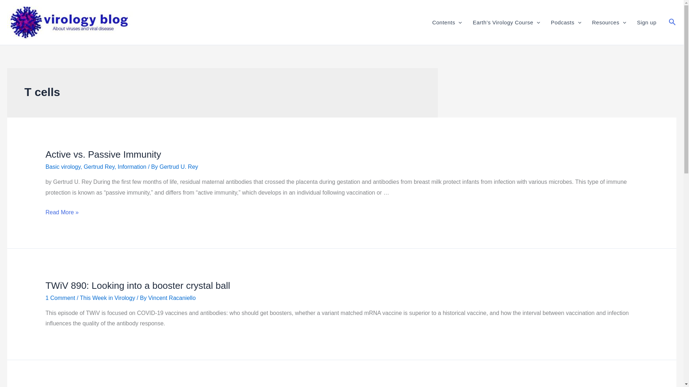 This screenshot has width=689, height=387. Describe the element at coordinates (647, 22) in the screenshot. I see `Sign up` at that location.